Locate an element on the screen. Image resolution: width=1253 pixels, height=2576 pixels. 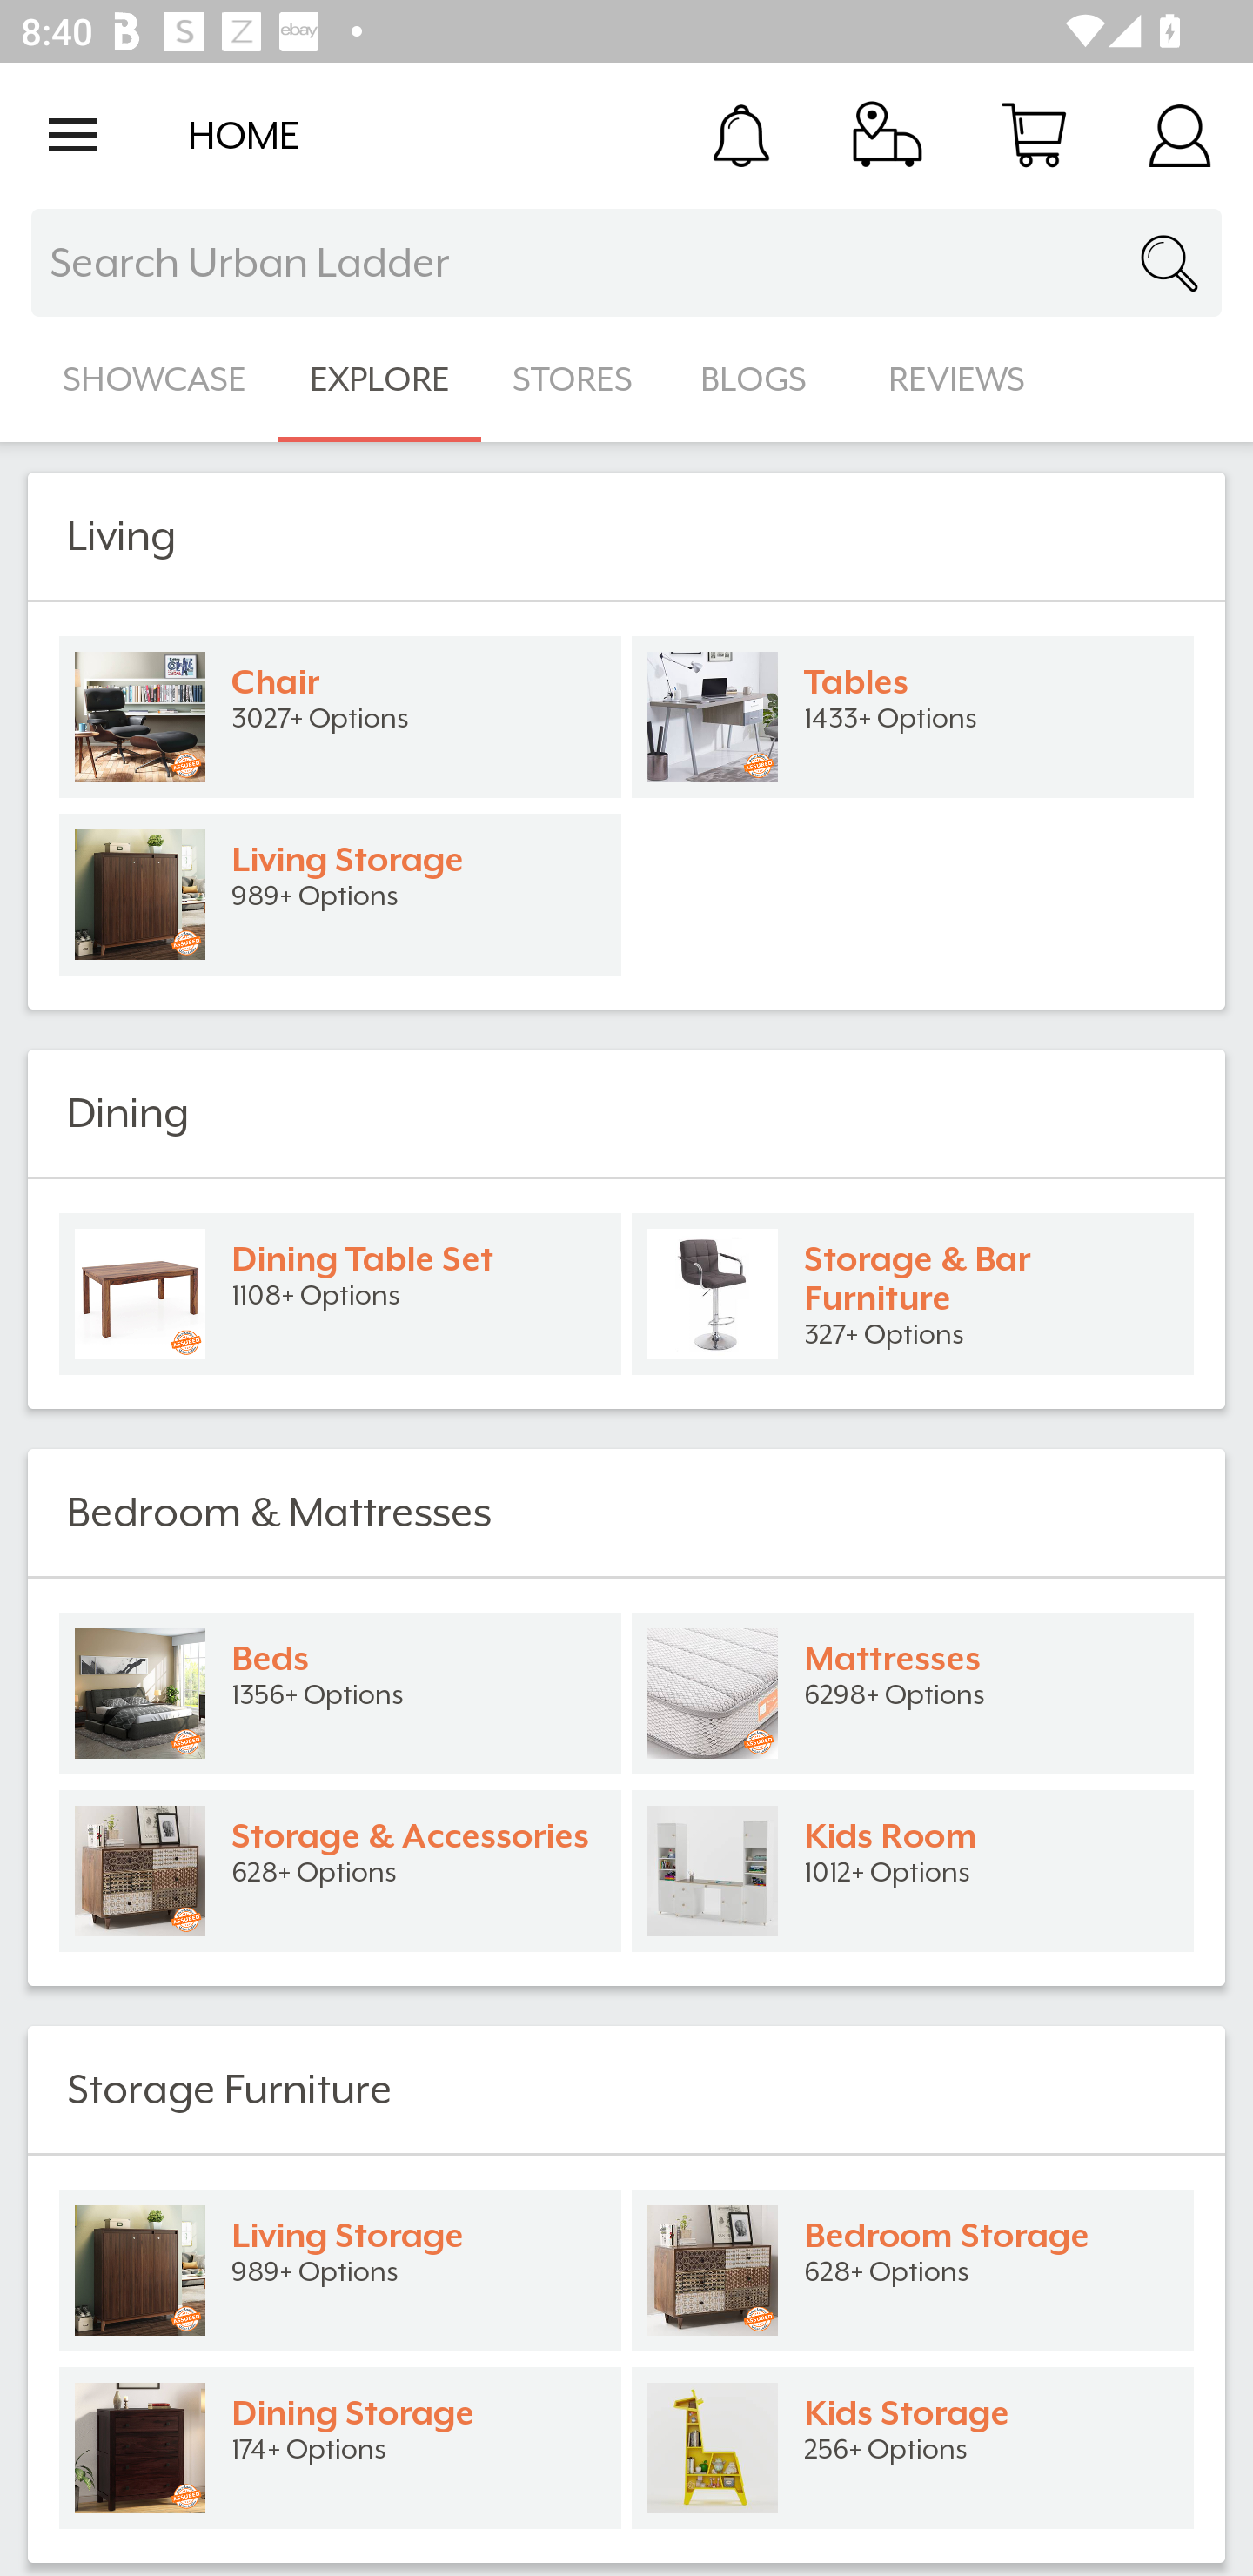
Mattresses 6298+ Options is located at coordinates (913, 1694).